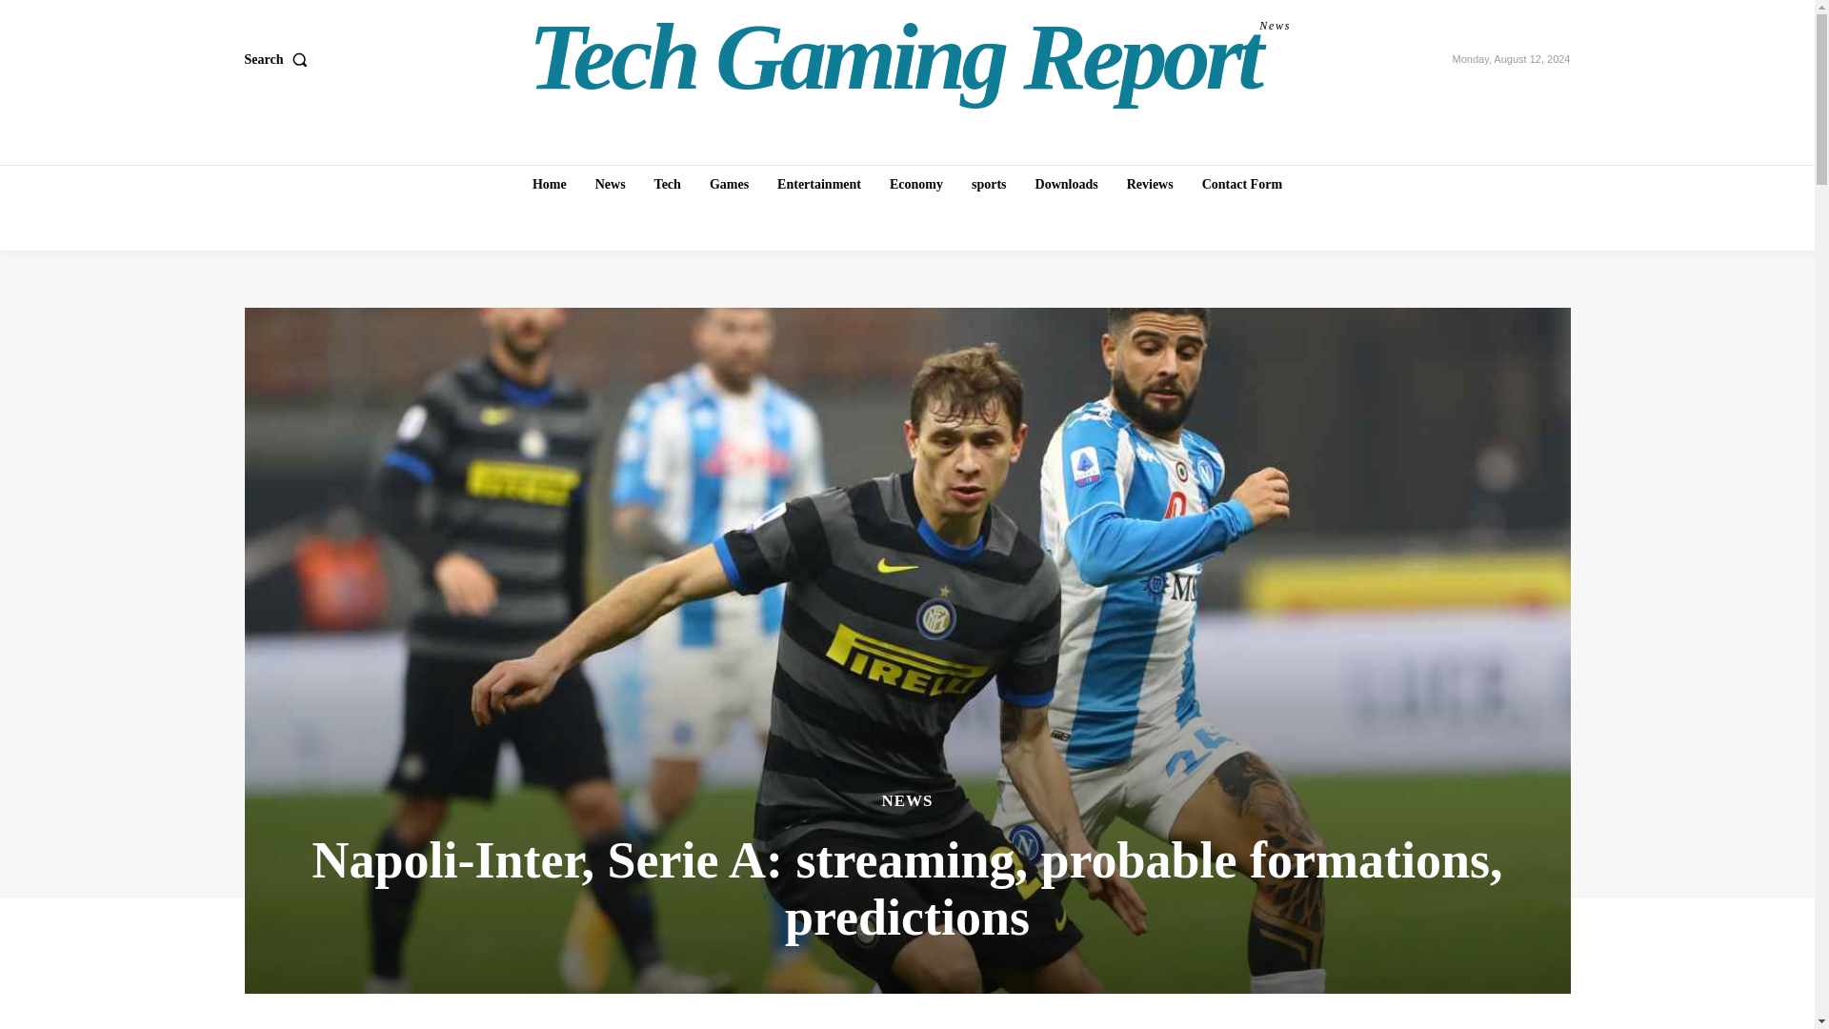  What do you see at coordinates (819, 184) in the screenshot?
I see `Entertainment` at bounding box center [819, 184].